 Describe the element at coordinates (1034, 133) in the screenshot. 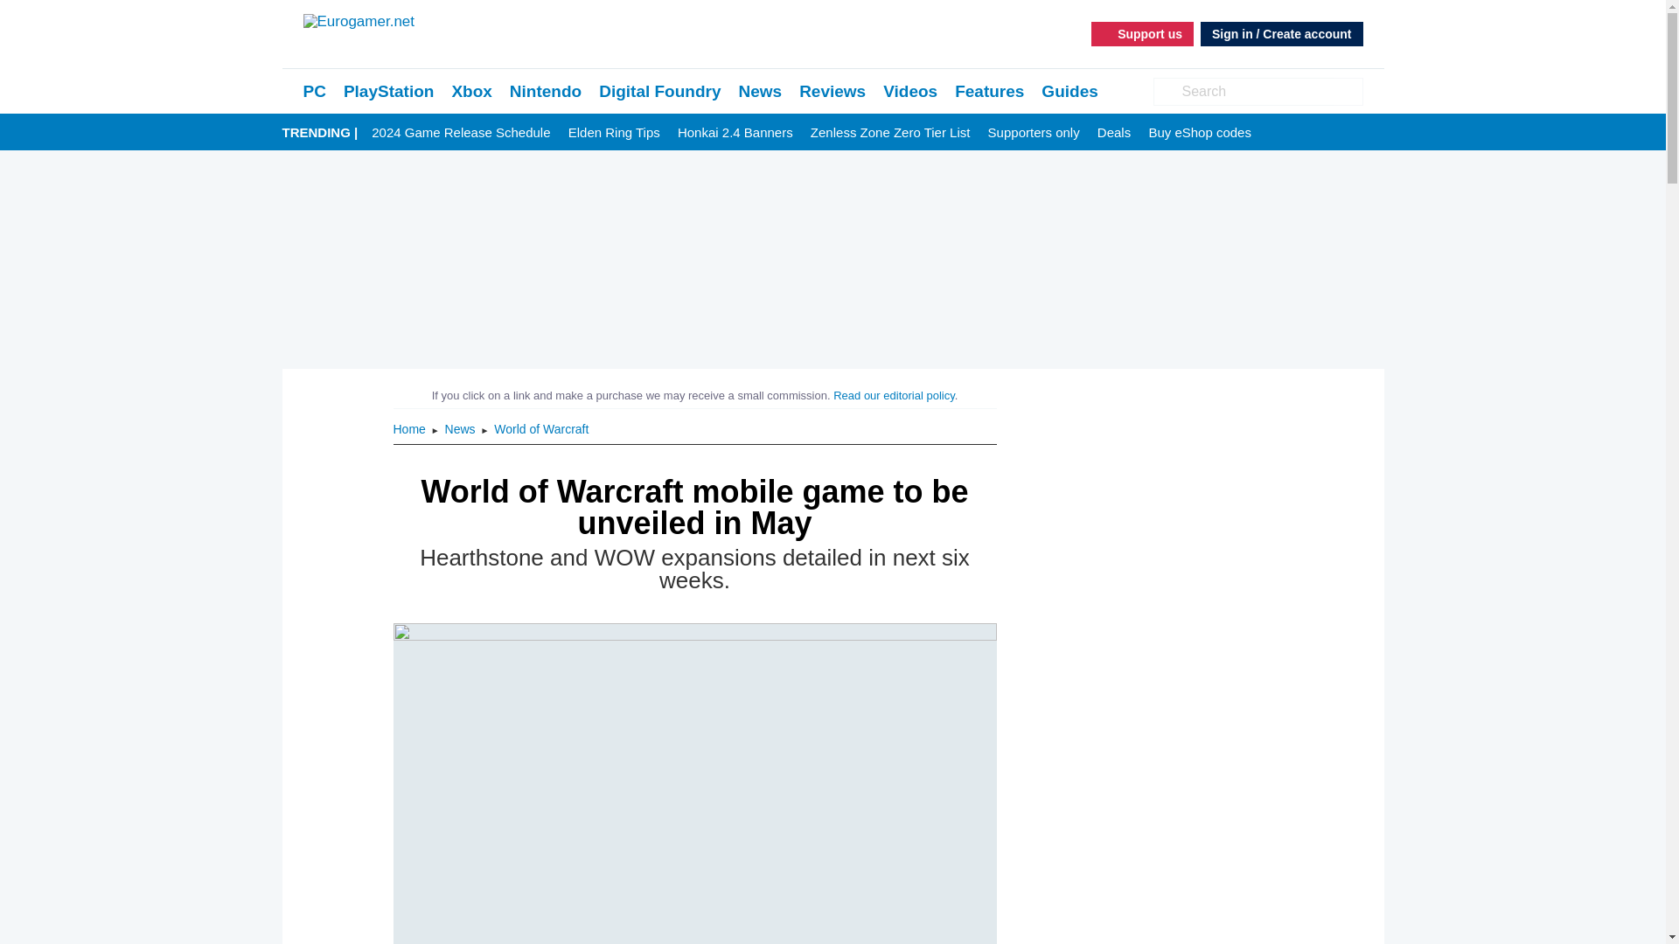

I see `Supporters only` at that location.